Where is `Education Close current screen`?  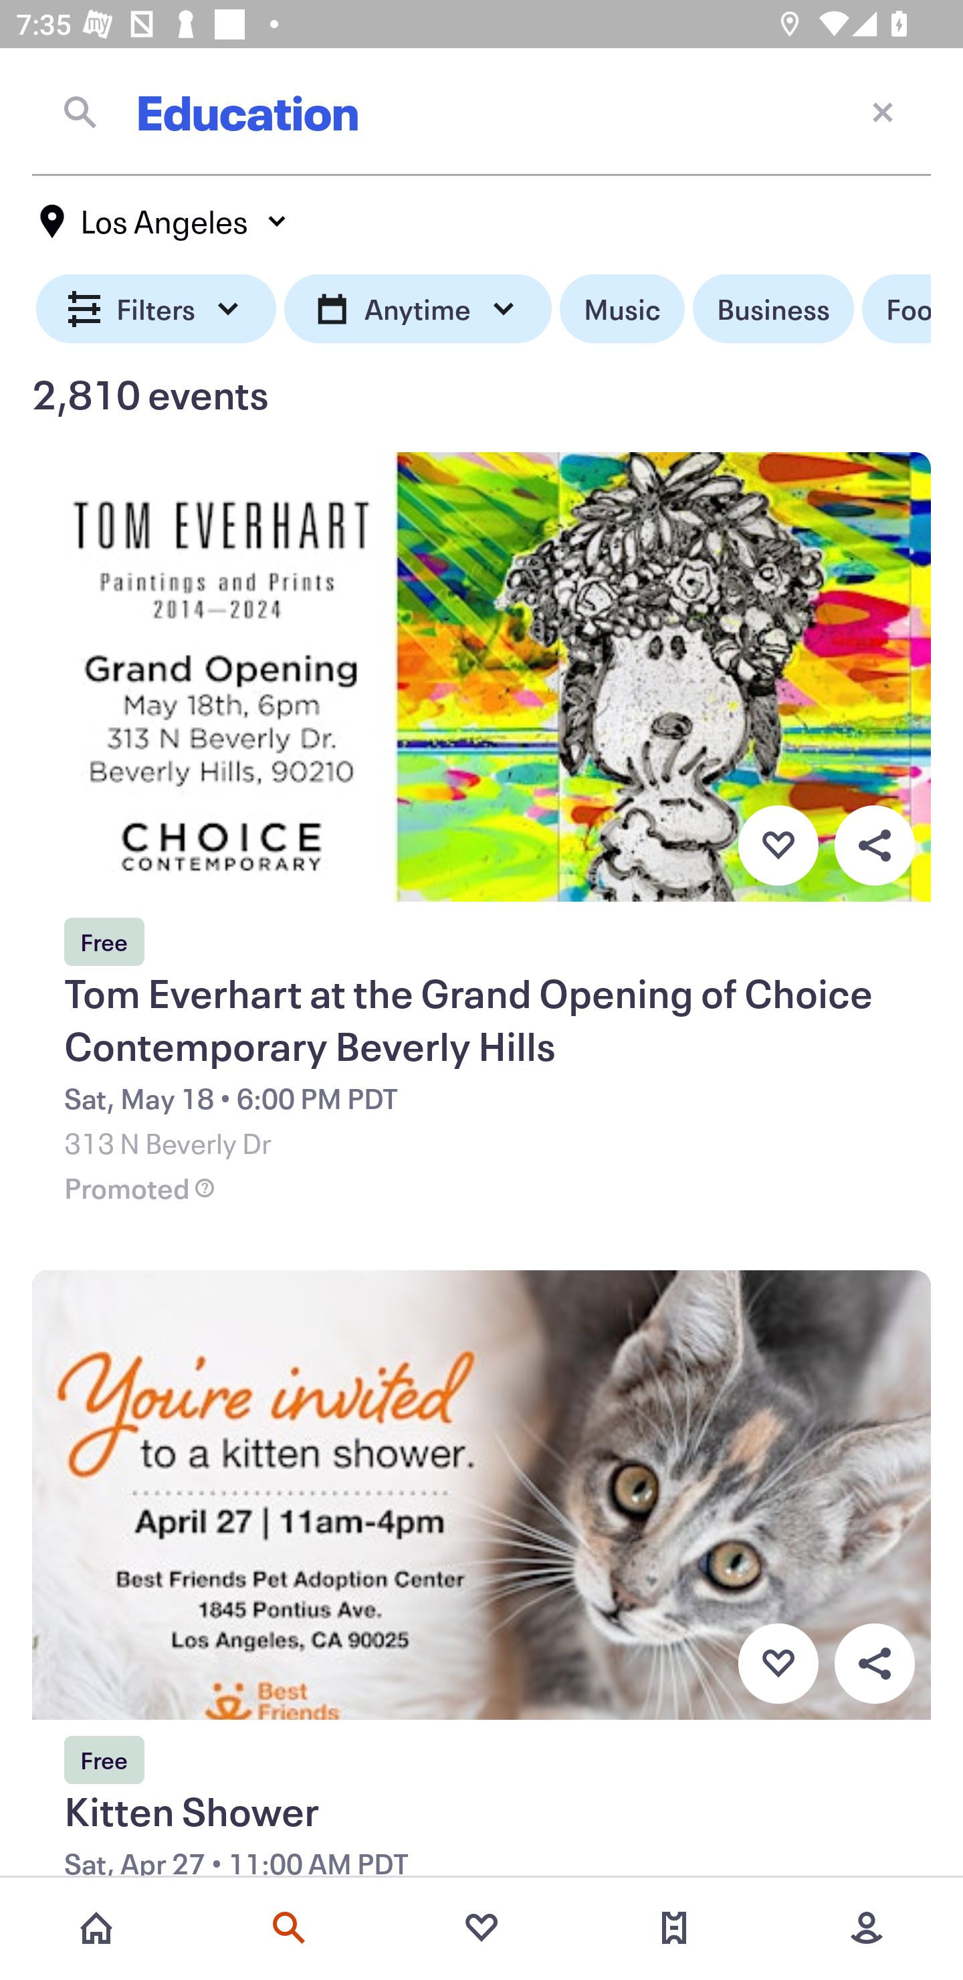 Education Close current screen is located at coordinates (481, 112).